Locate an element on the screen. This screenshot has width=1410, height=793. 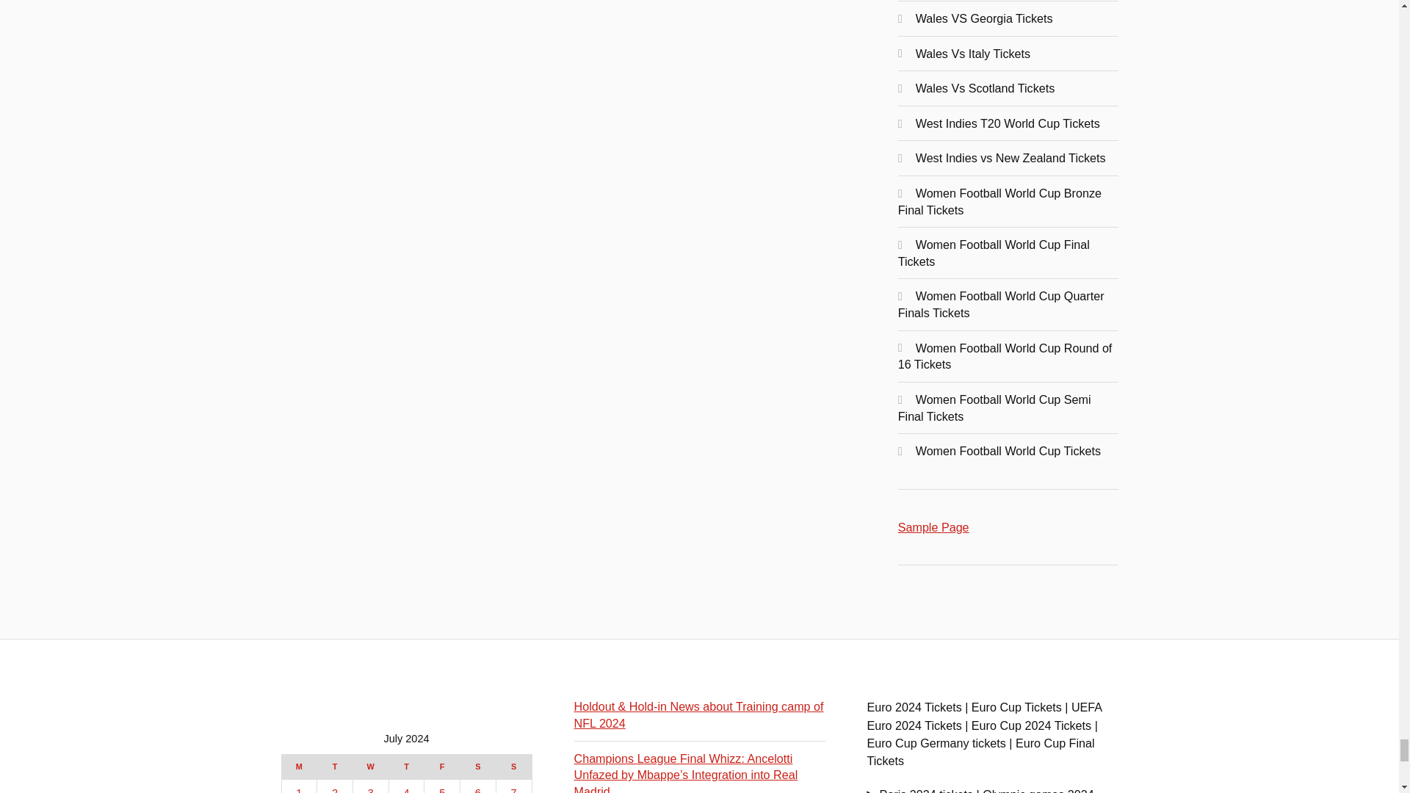
Friday is located at coordinates (442, 767).